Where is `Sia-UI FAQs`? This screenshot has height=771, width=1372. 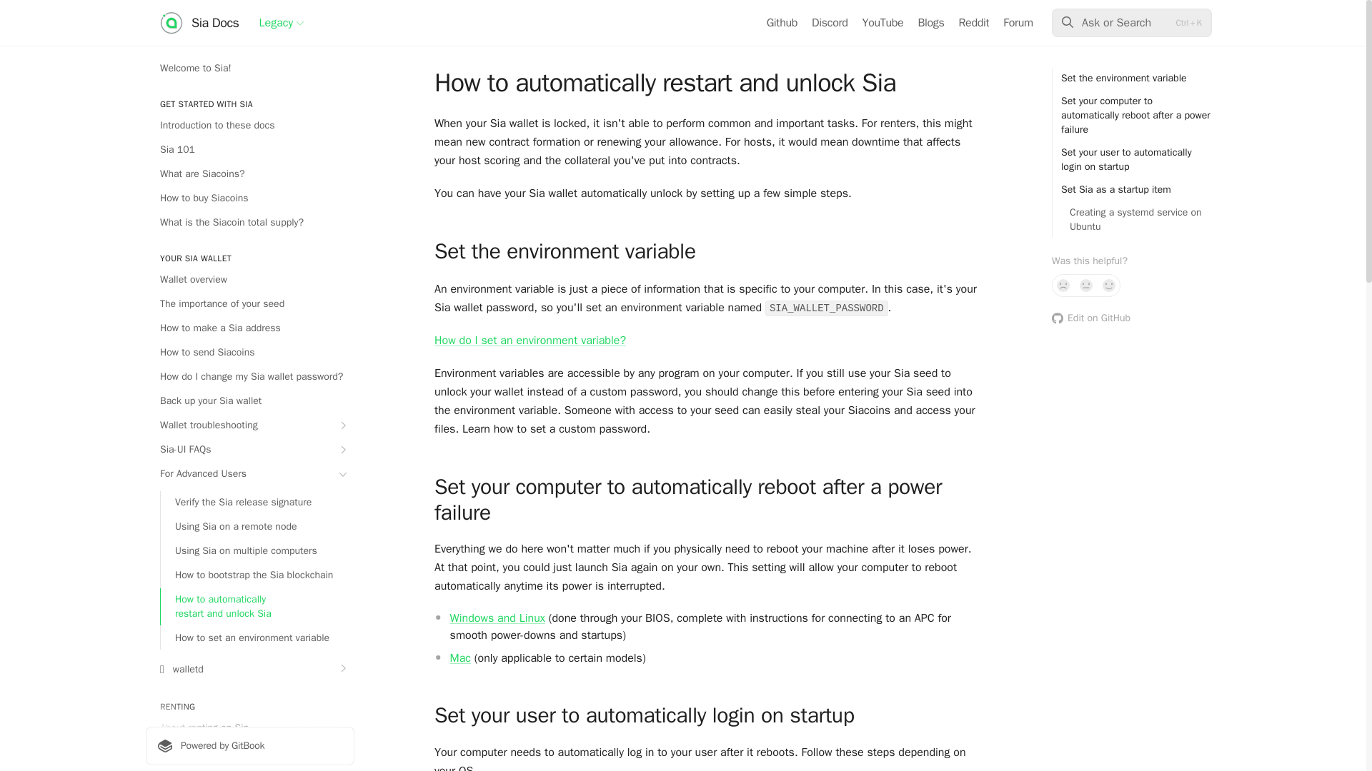 Sia-UI FAQs is located at coordinates (249, 450).